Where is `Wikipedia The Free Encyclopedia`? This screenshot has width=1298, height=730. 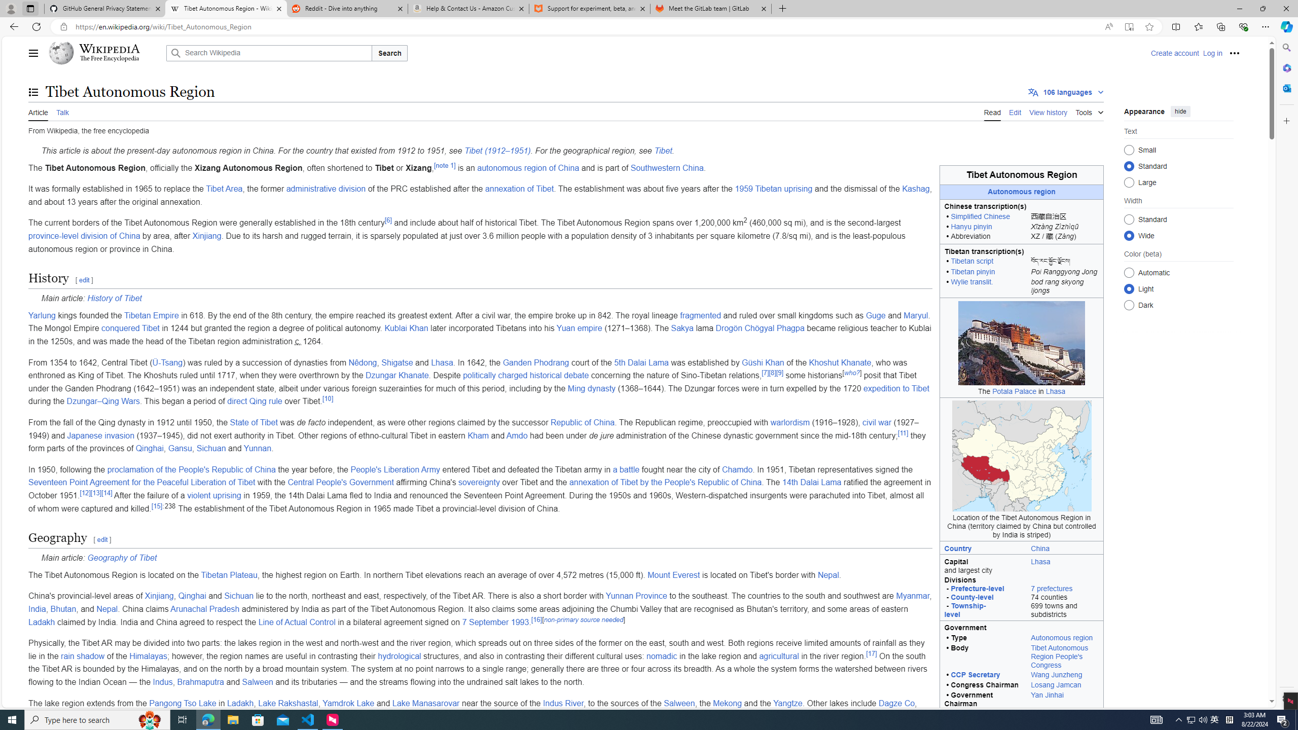
Wikipedia The Free Encyclopedia is located at coordinates (105, 53).